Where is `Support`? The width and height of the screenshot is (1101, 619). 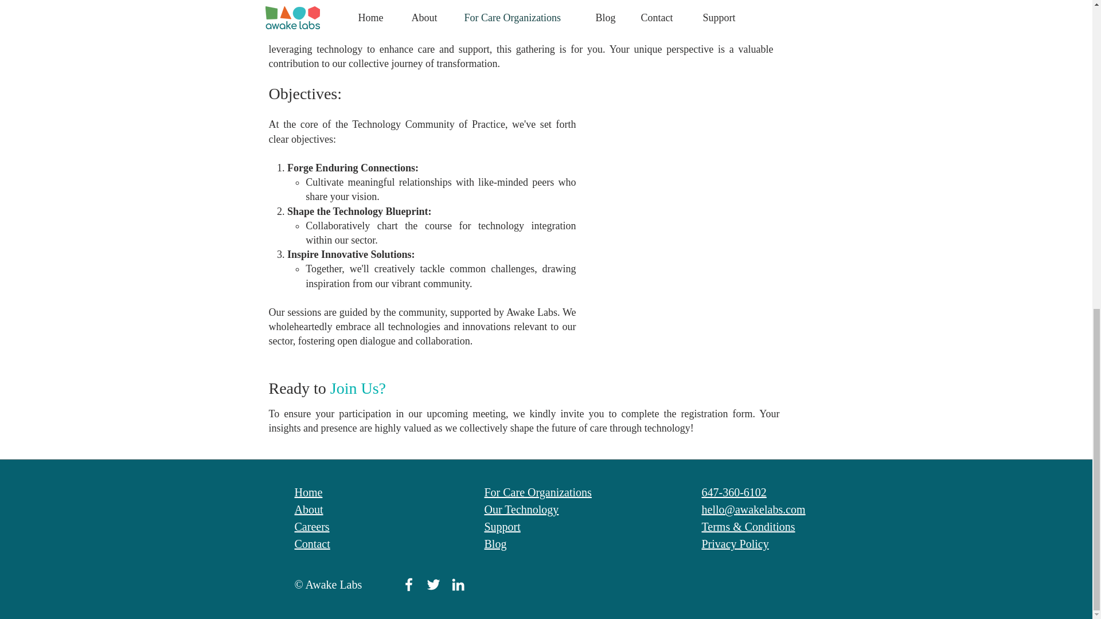 Support is located at coordinates (502, 526).